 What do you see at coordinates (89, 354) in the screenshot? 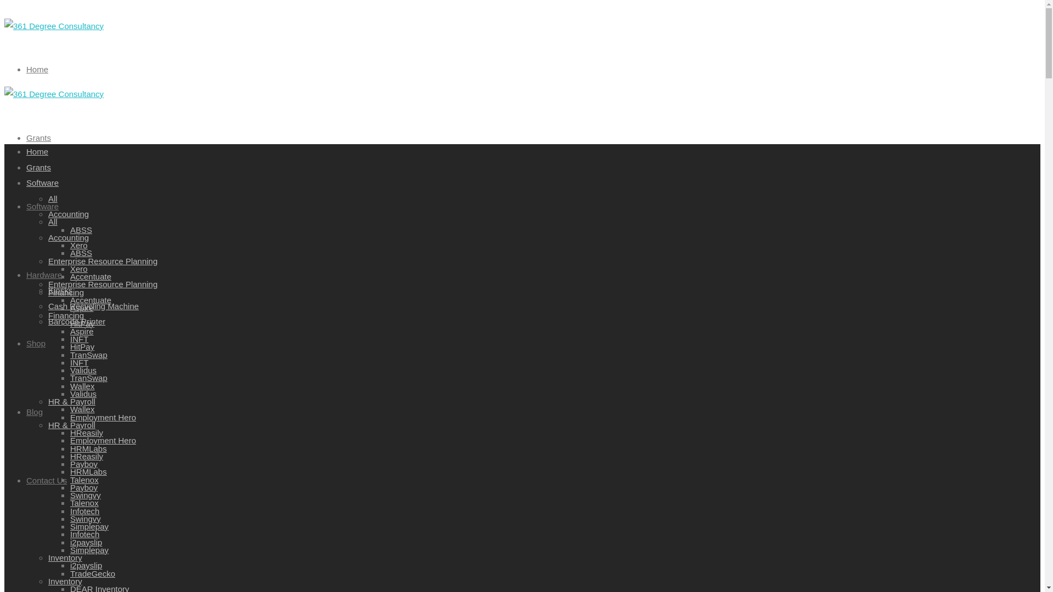
I see `TranSwap` at bounding box center [89, 354].